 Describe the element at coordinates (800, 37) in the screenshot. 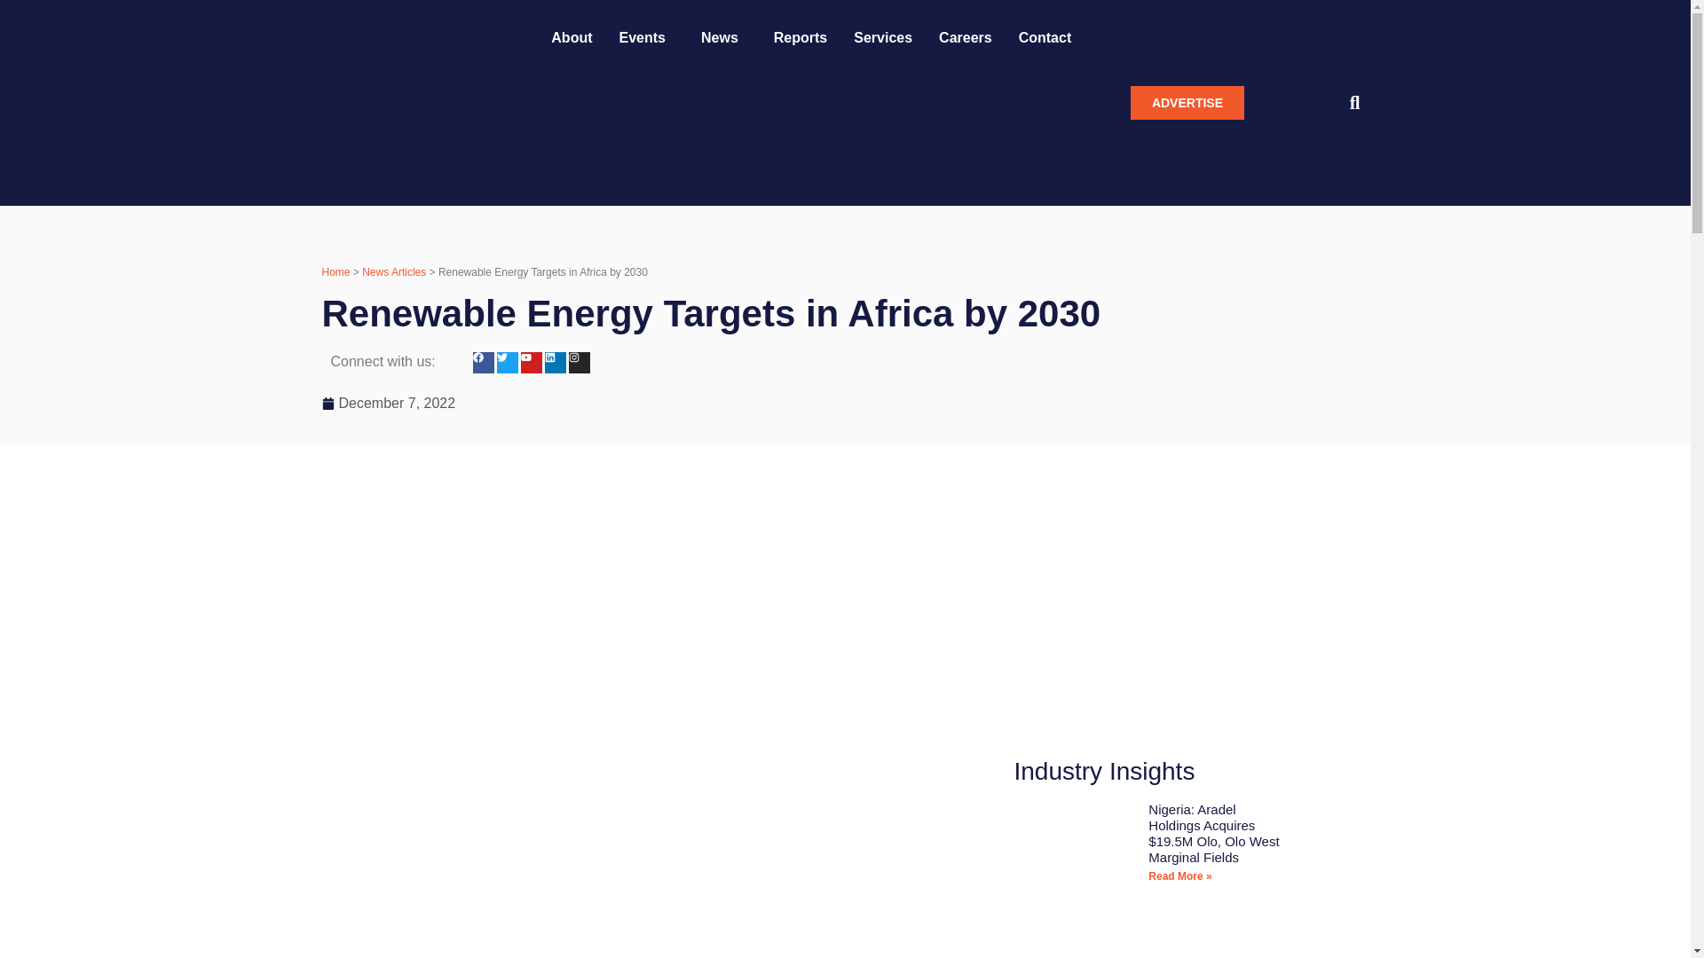

I see `Reports` at that location.